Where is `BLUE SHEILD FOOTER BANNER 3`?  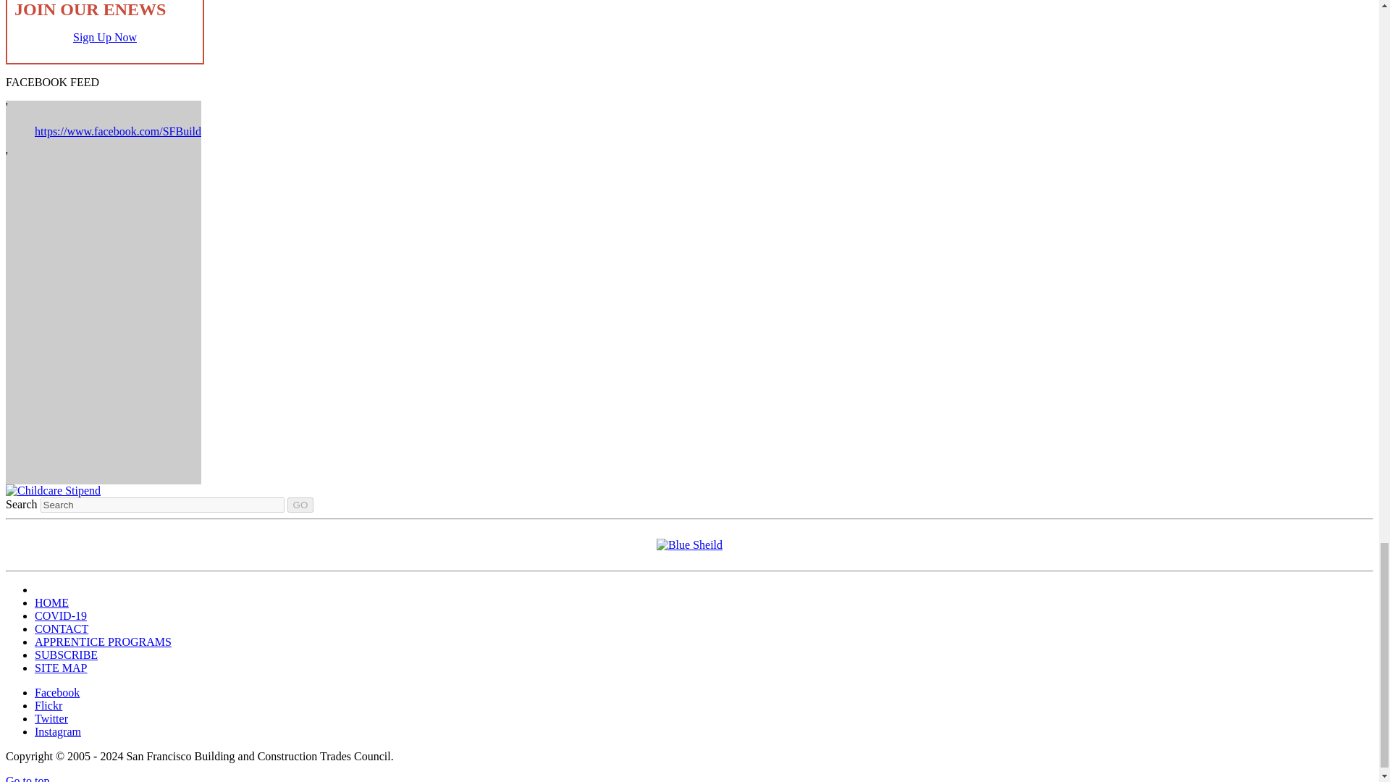
BLUE SHEILD FOOTER BANNER 3 is located at coordinates (689, 545).